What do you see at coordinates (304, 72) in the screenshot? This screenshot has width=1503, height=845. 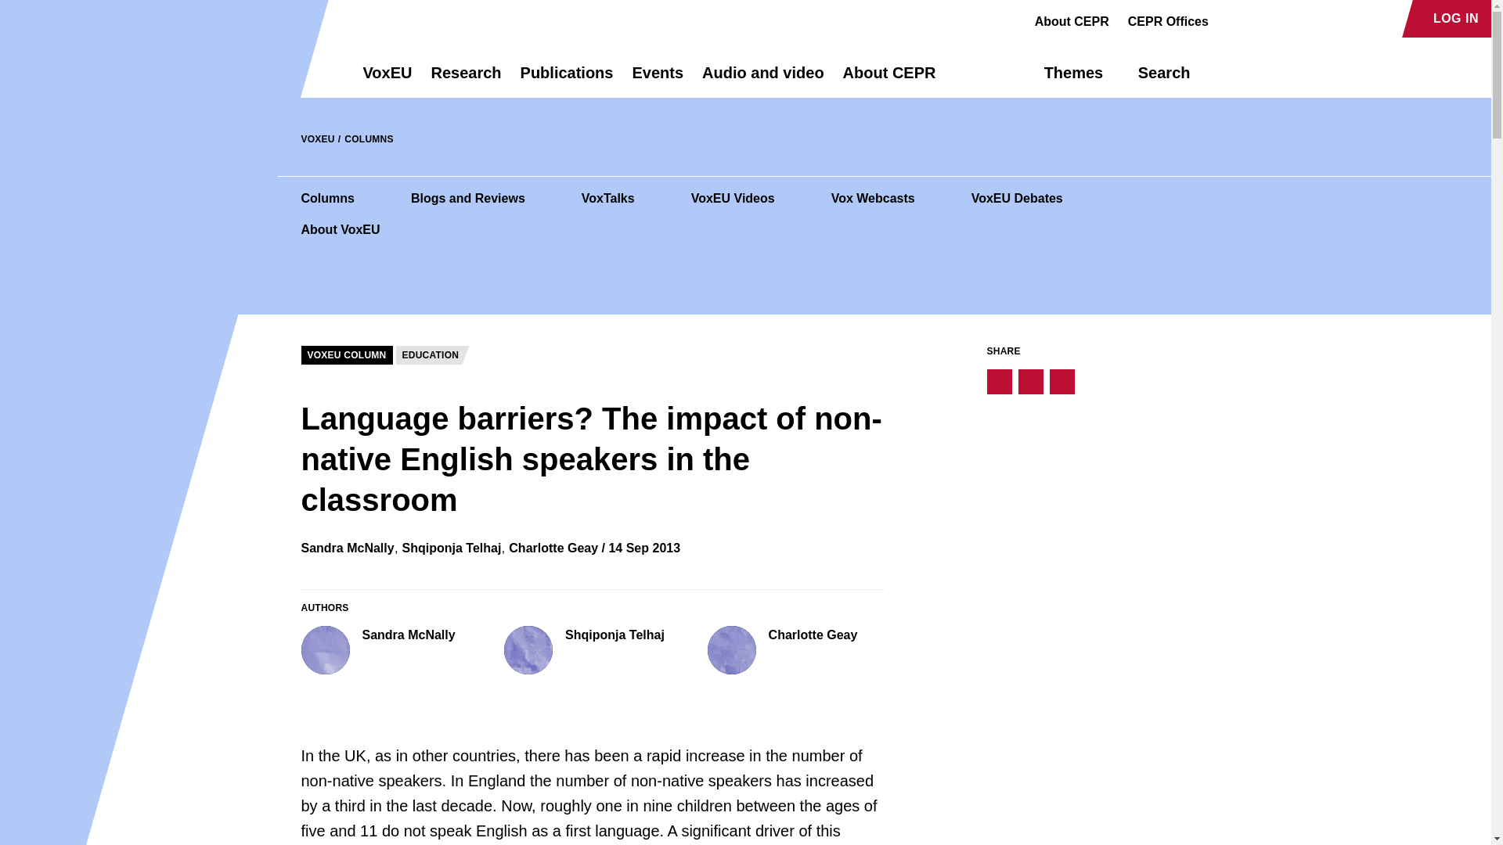 I see `Return to the homepage` at bounding box center [304, 72].